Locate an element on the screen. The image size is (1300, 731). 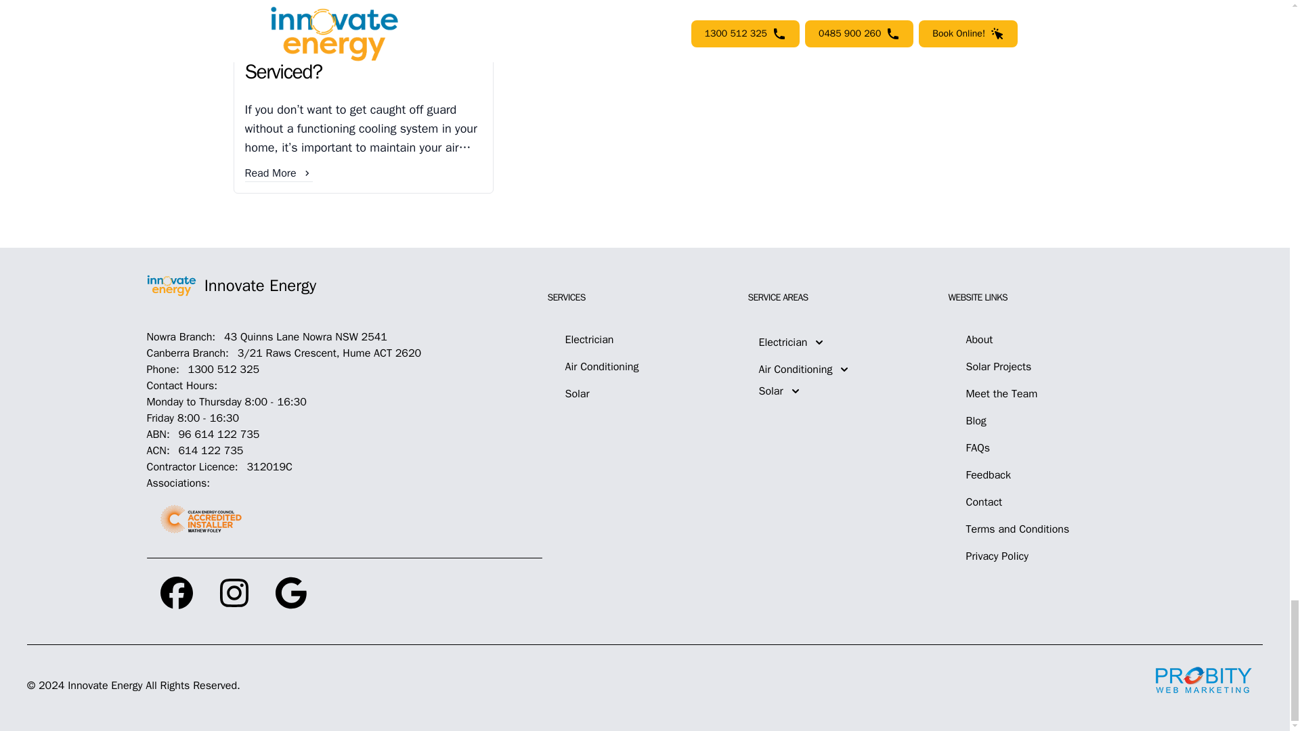
Innovate Energy is located at coordinates (344, 286).